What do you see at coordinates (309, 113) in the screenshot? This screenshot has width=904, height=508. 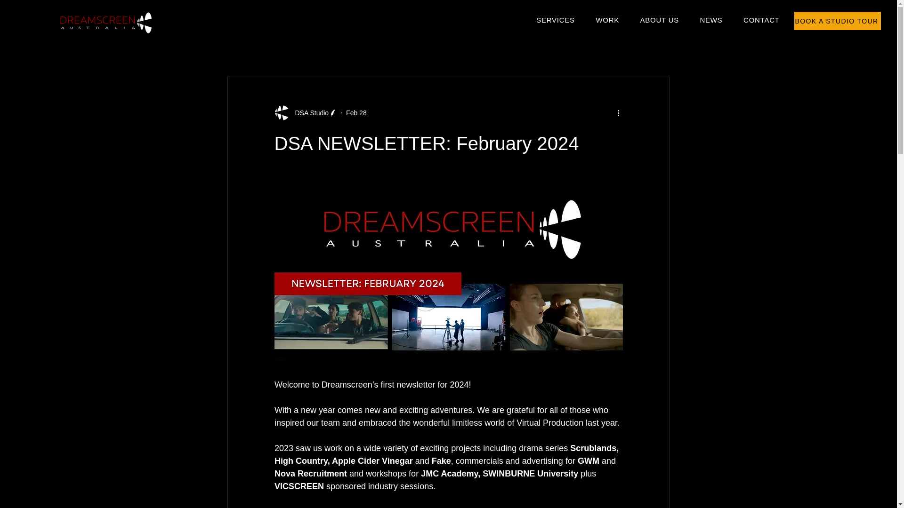 I see `DSA Studio` at bounding box center [309, 113].